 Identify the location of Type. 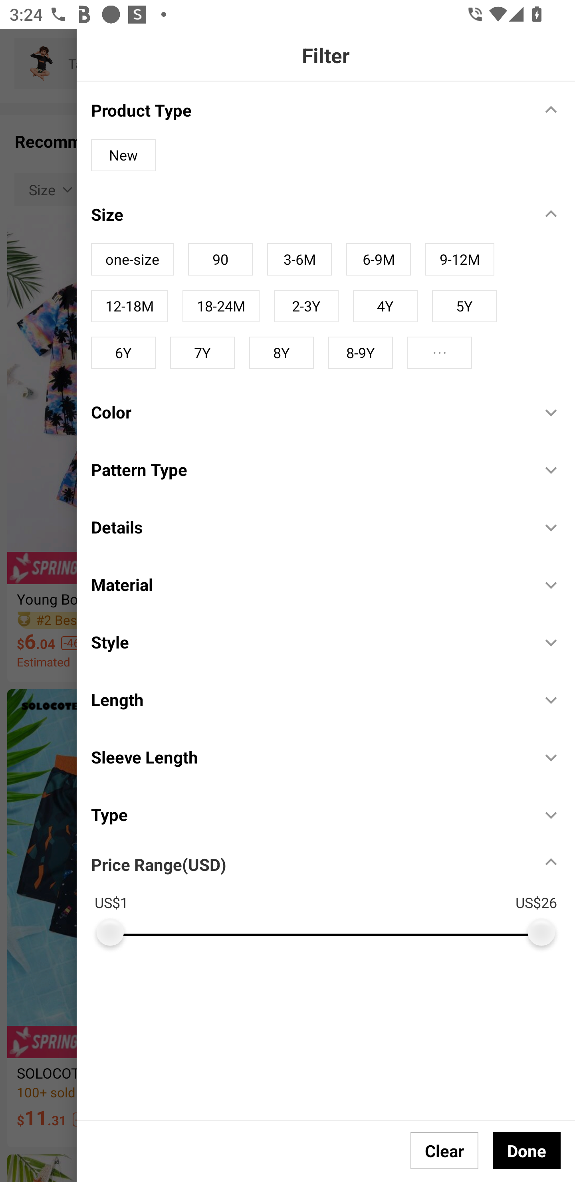
(309, 814).